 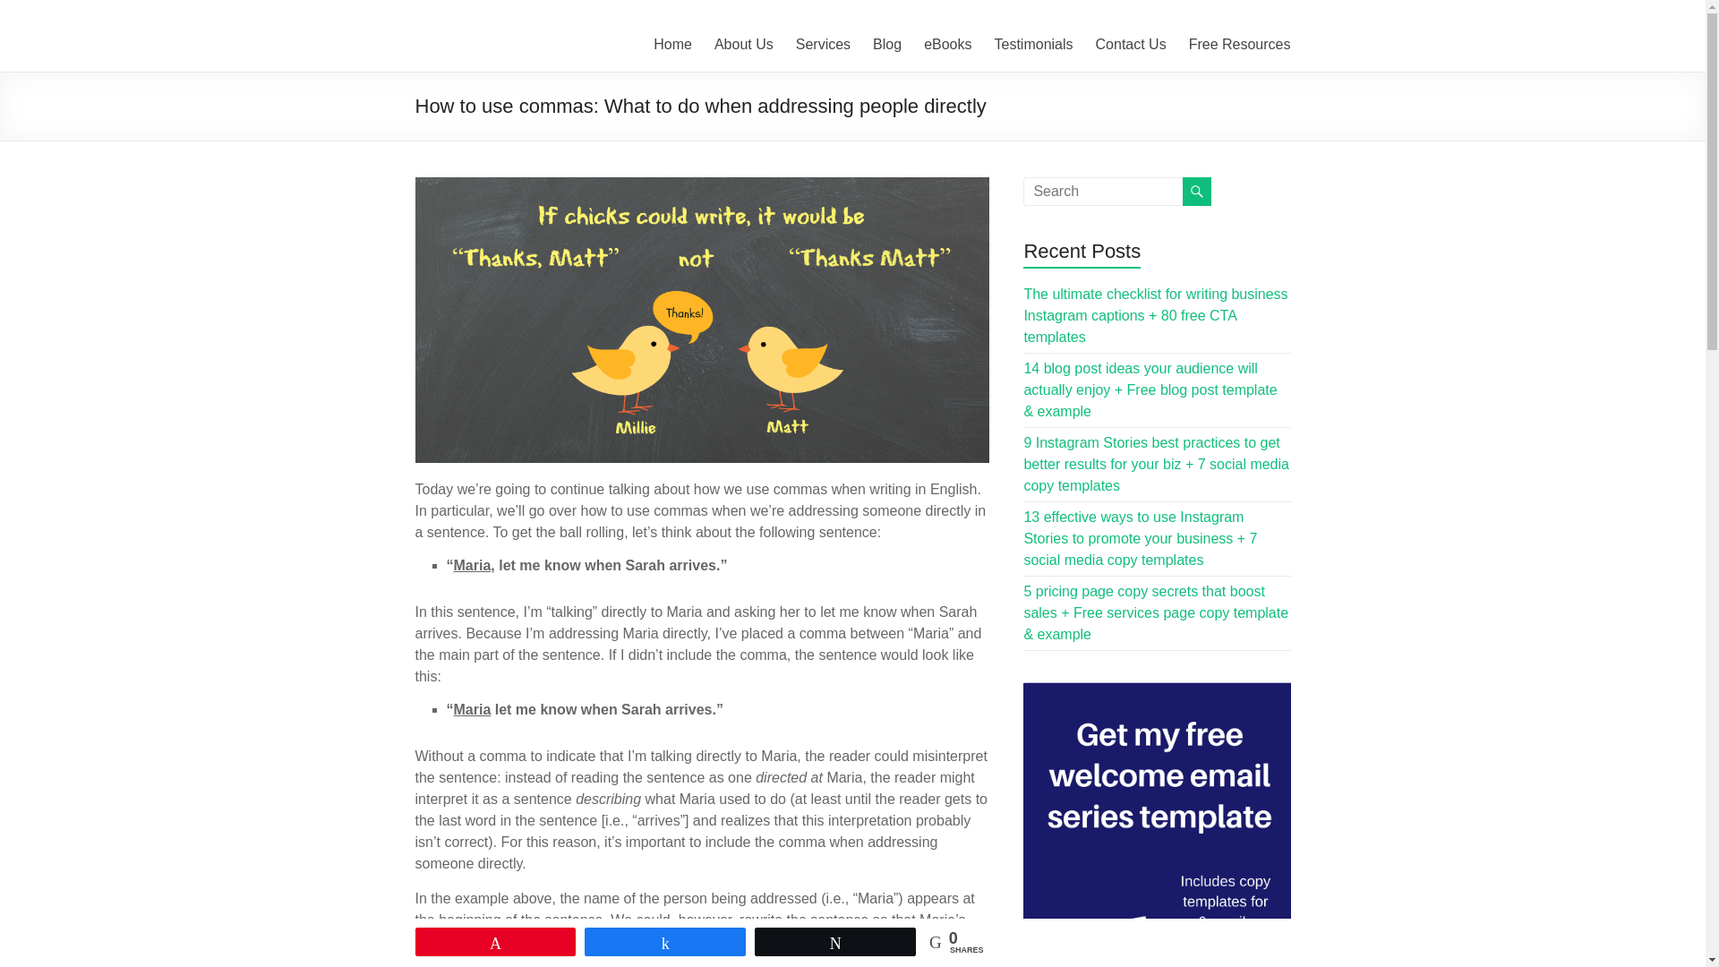 I want to click on Services, so click(x=823, y=44).